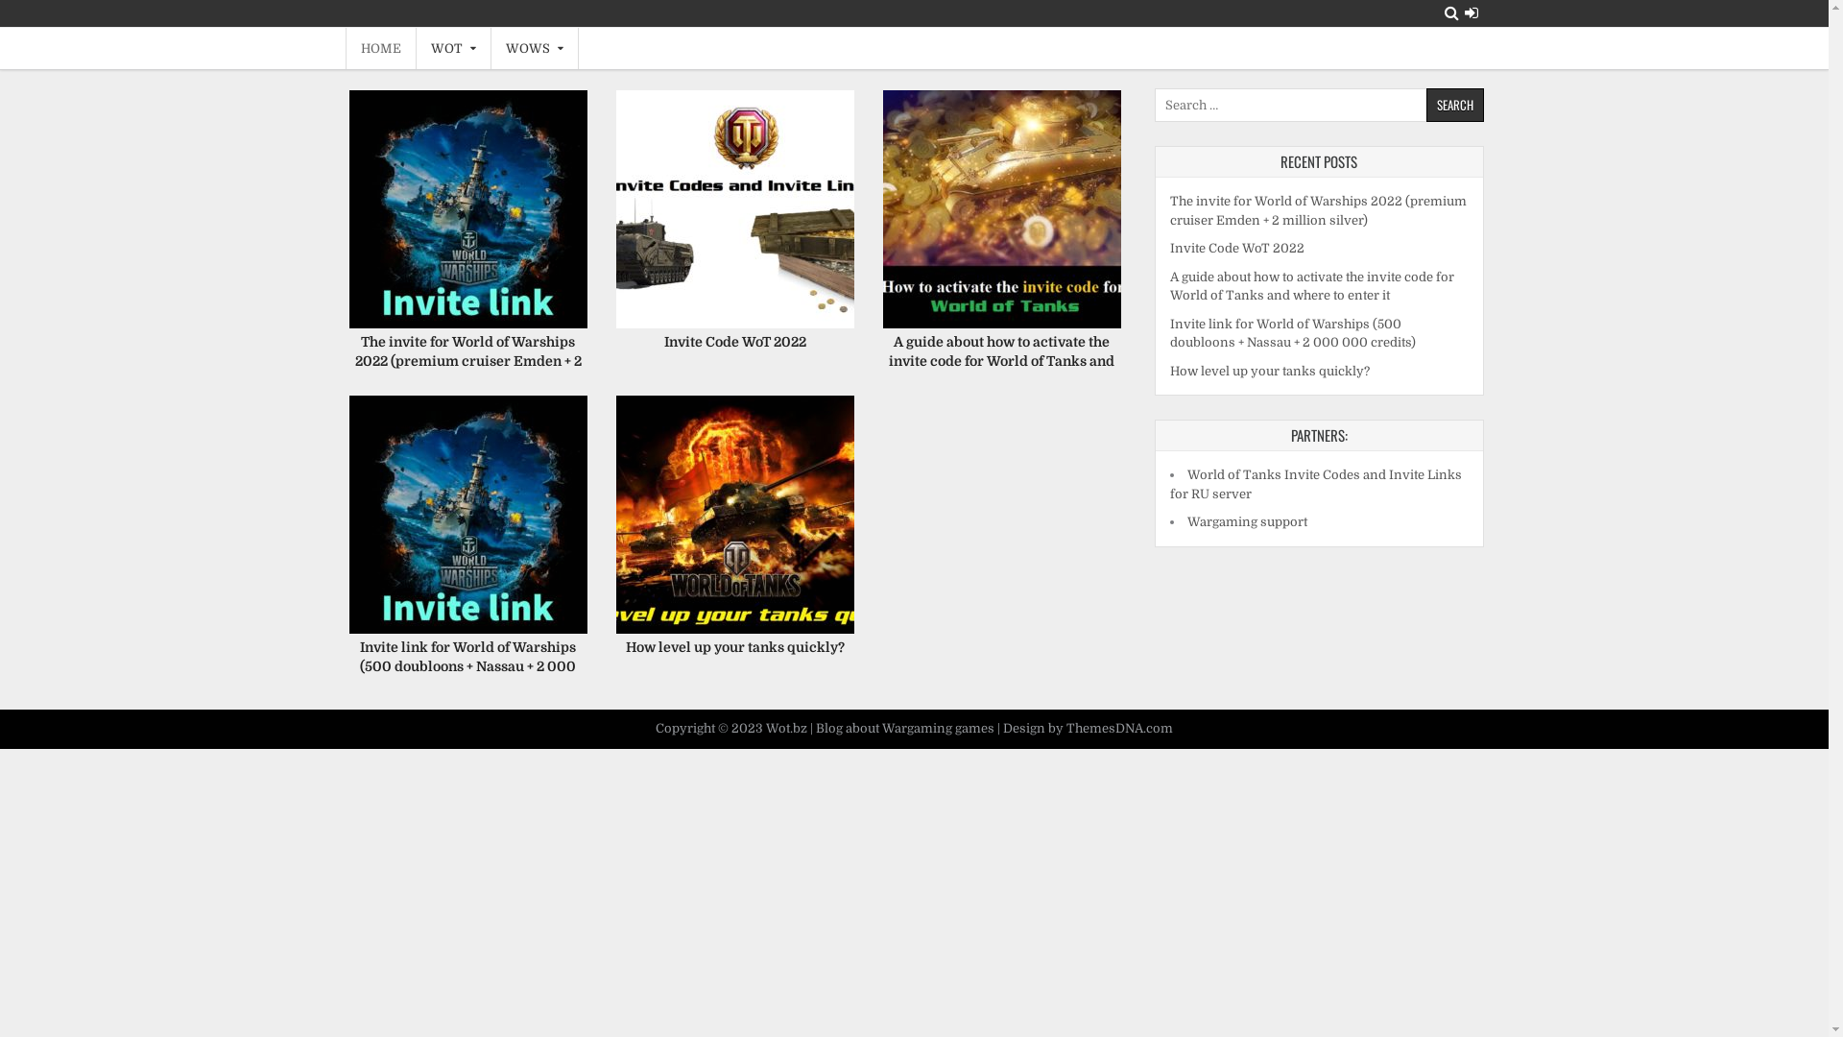 The width and height of the screenshot is (1843, 1037). What do you see at coordinates (735, 209) in the screenshot?
I see `Invite Code WoT 2022` at bounding box center [735, 209].